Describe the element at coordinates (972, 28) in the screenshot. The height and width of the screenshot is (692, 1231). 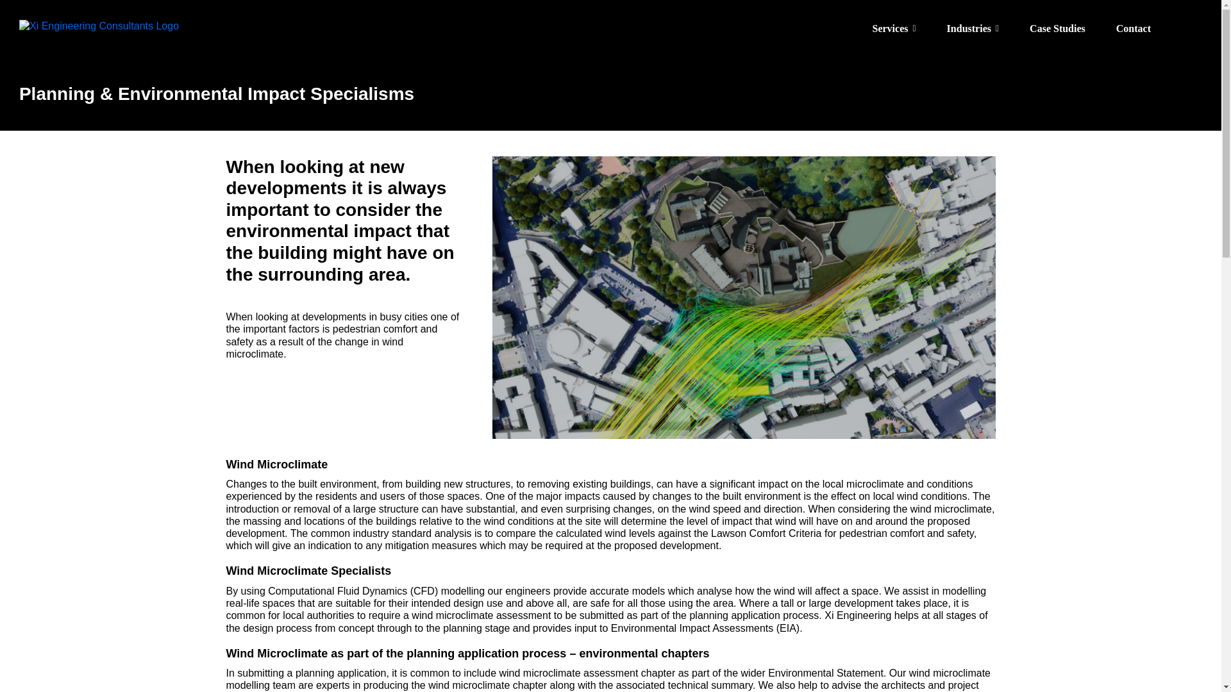
I see `Industries` at that location.